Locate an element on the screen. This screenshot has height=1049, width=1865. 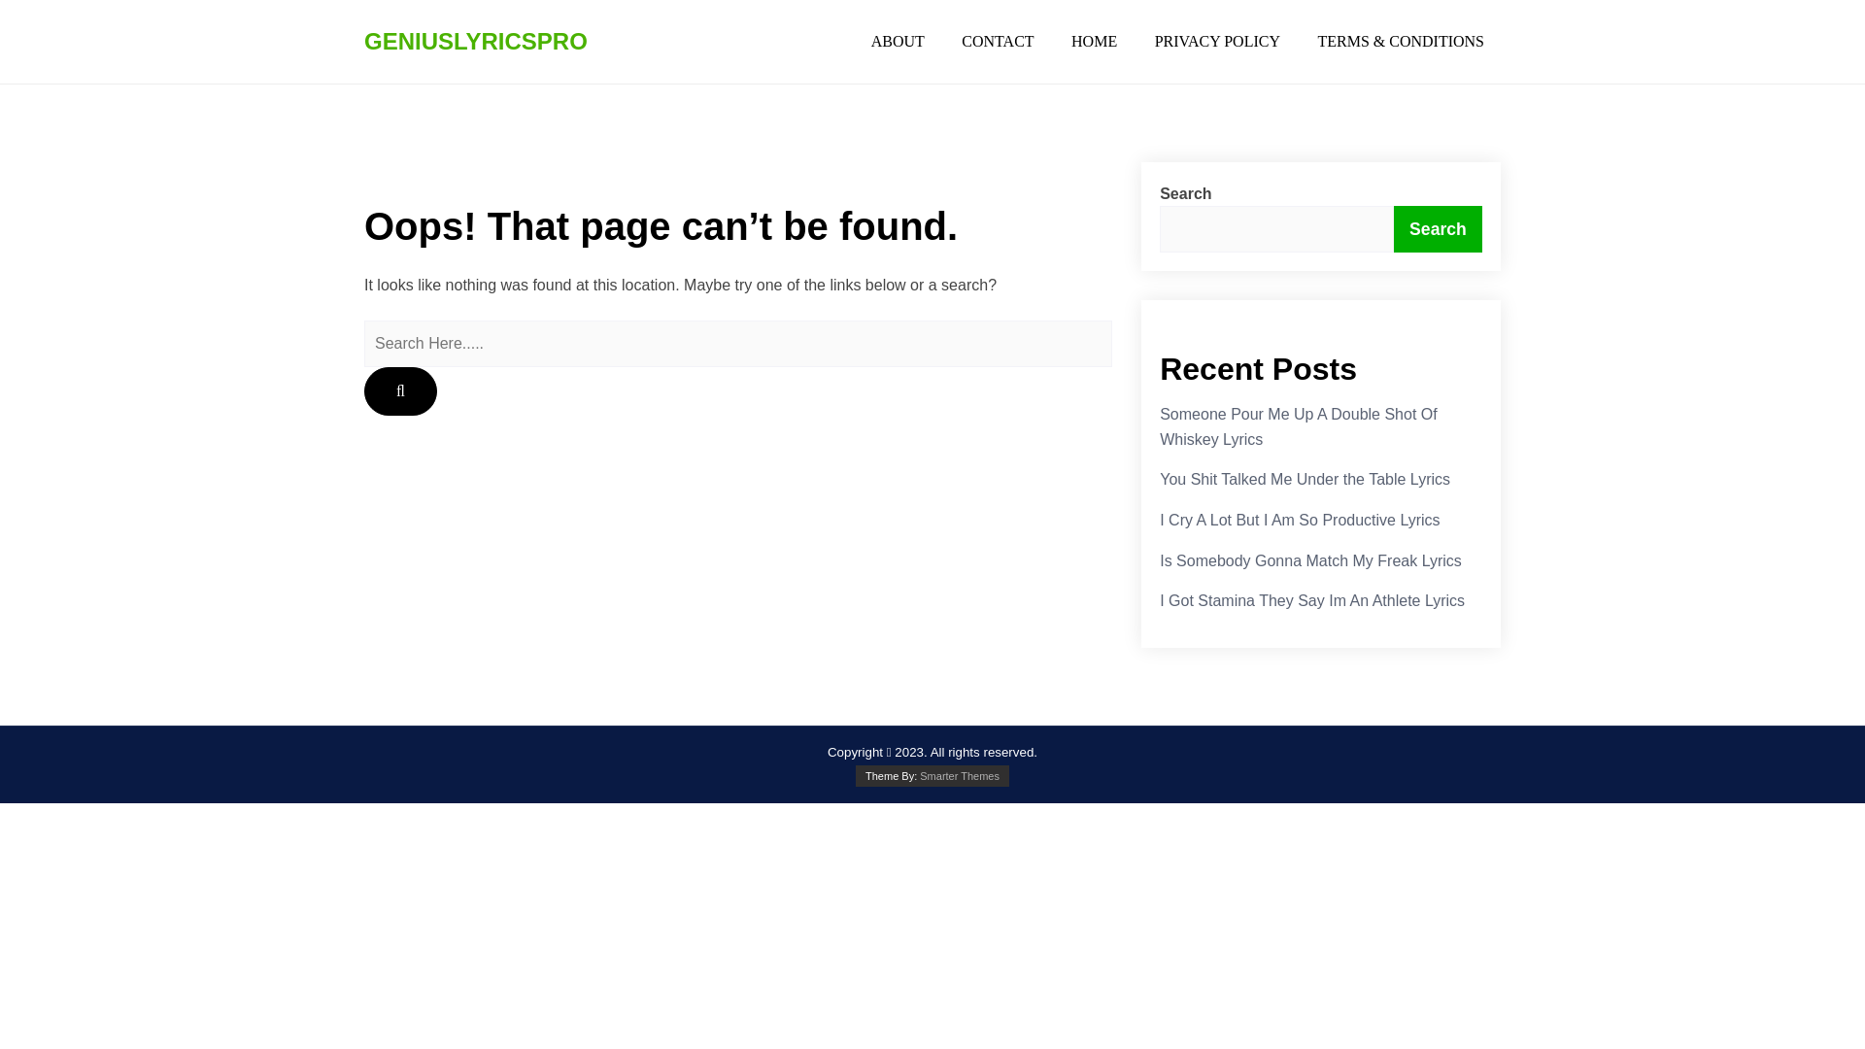
HOME is located at coordinates (1094, 41).